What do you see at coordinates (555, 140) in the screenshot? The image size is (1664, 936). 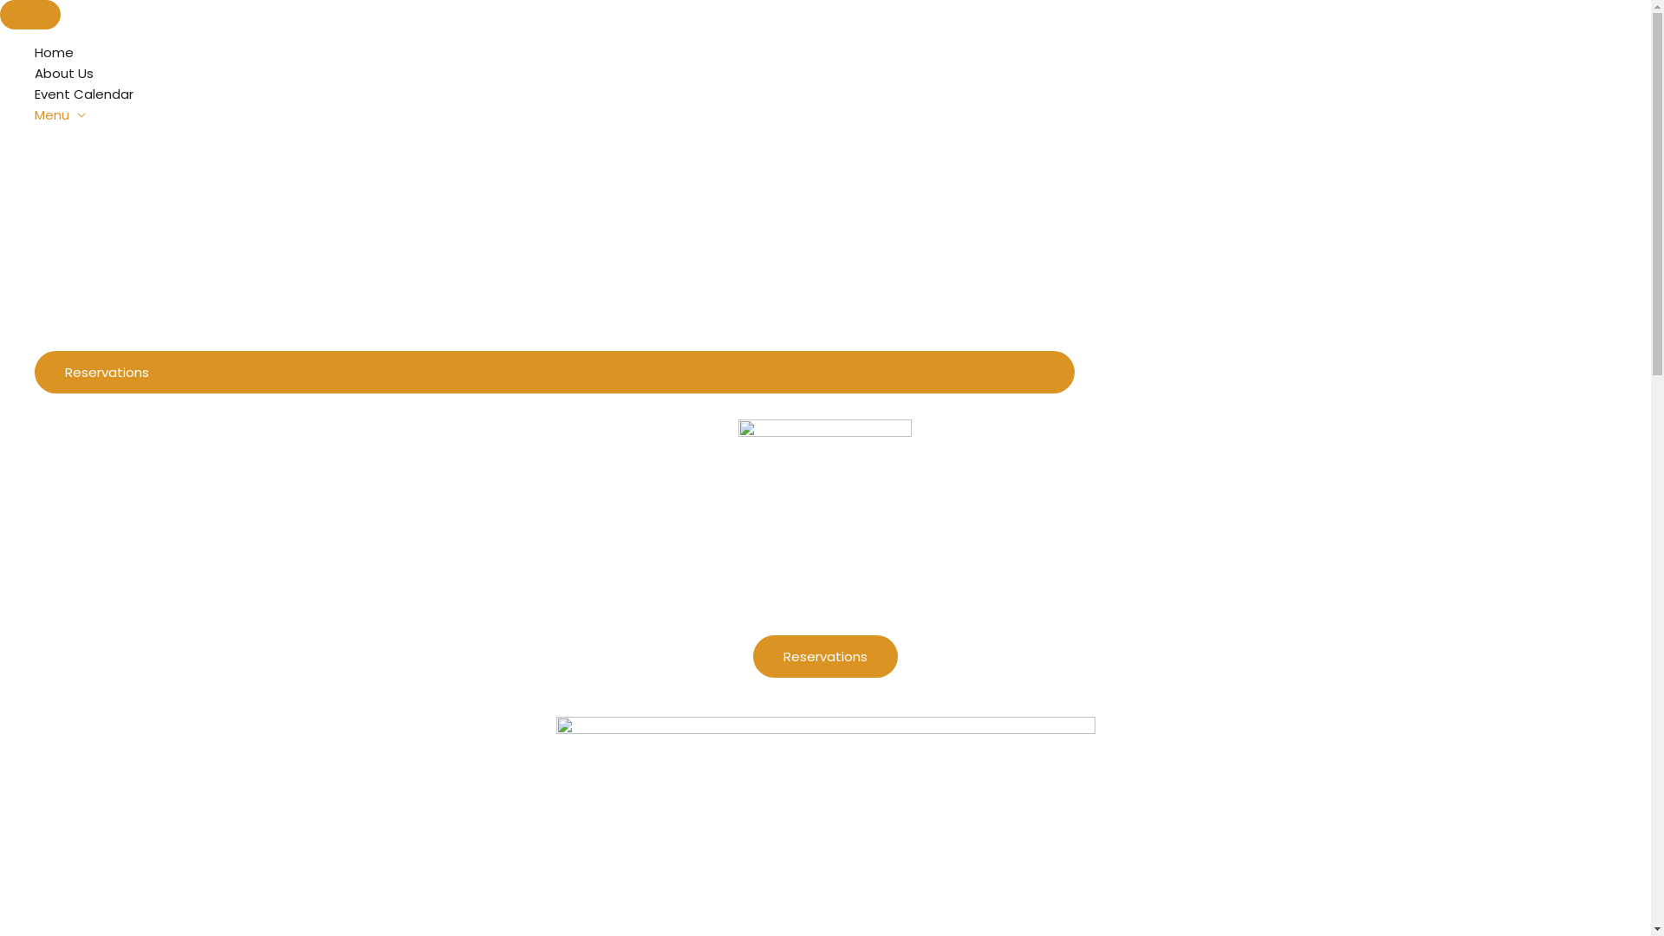 I see `Menu Toggle` at bounding box center [555, 140].